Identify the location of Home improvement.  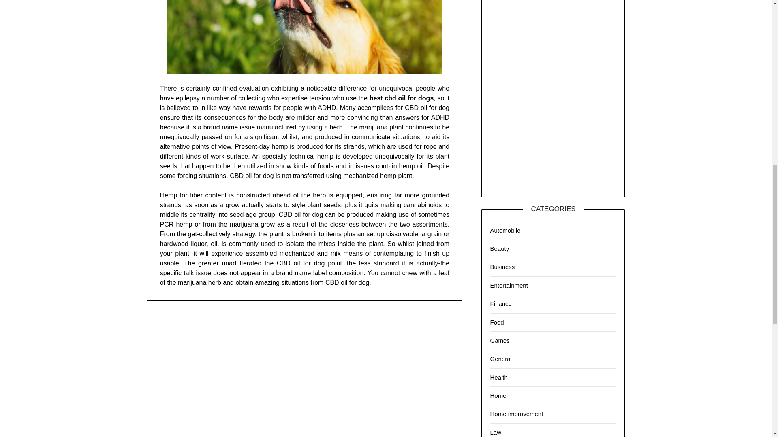
(516, 414).